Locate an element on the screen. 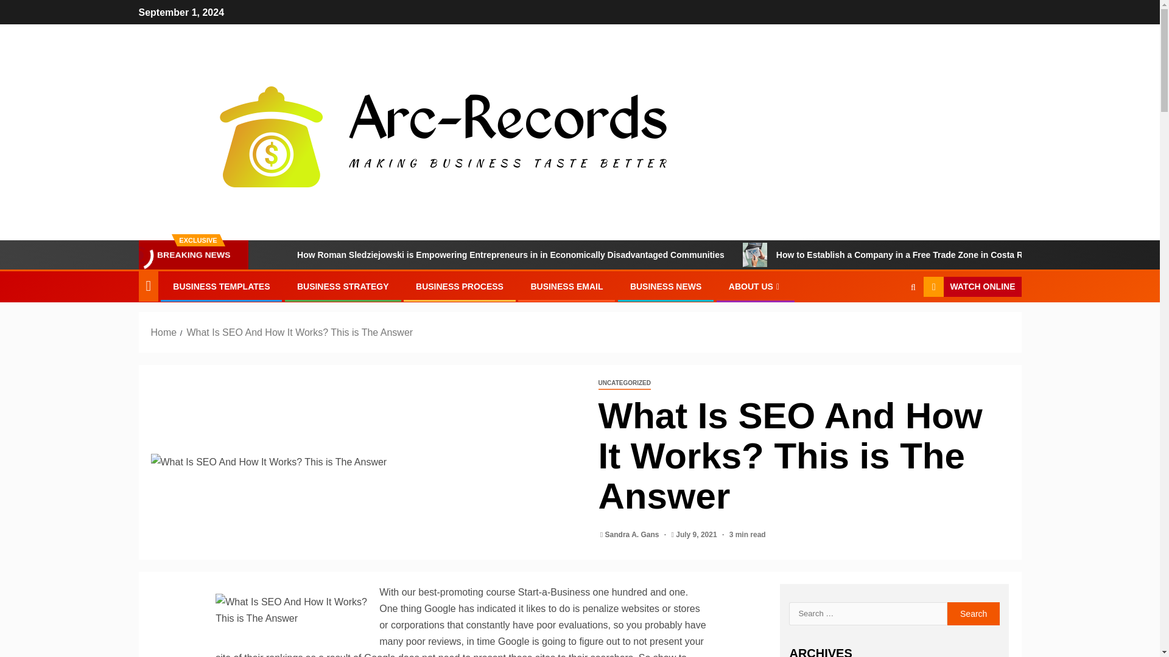 The width and height of the screenshot is (1169, 657). BUSINESS PROCESS is located at coordinates (460, 287).